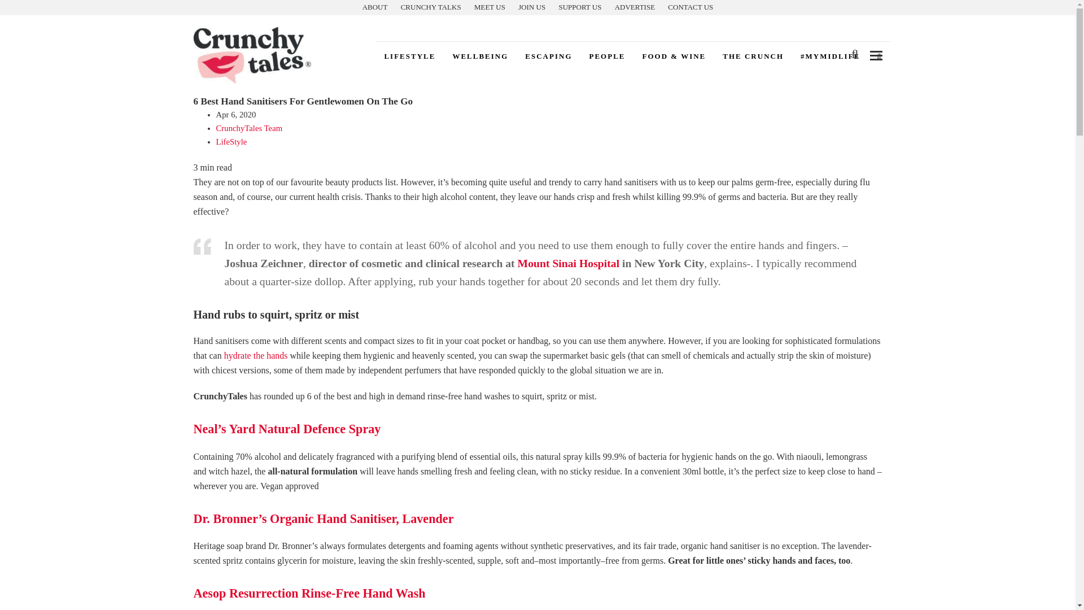 The image size is (1084, 610). I want to click on JOIN US, so click(531, 7).